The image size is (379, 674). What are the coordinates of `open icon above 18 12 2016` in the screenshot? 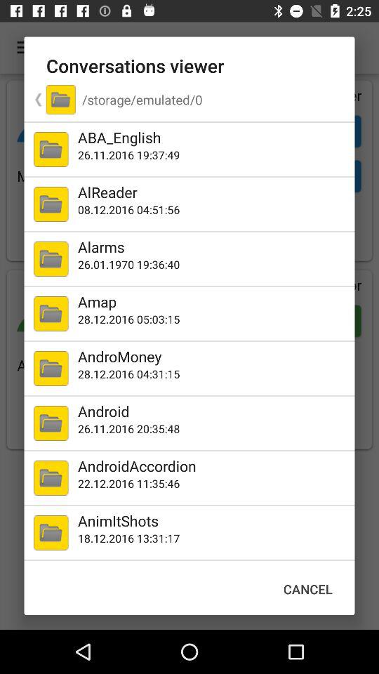 It's located at (213, 521).